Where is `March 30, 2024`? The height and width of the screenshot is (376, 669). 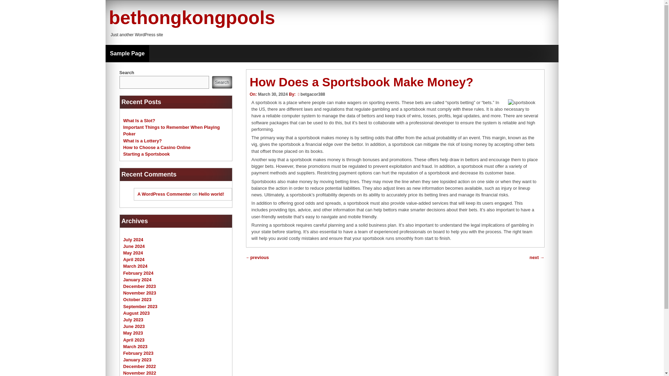 March 30, 2024 is located at coordinates (272, 94).